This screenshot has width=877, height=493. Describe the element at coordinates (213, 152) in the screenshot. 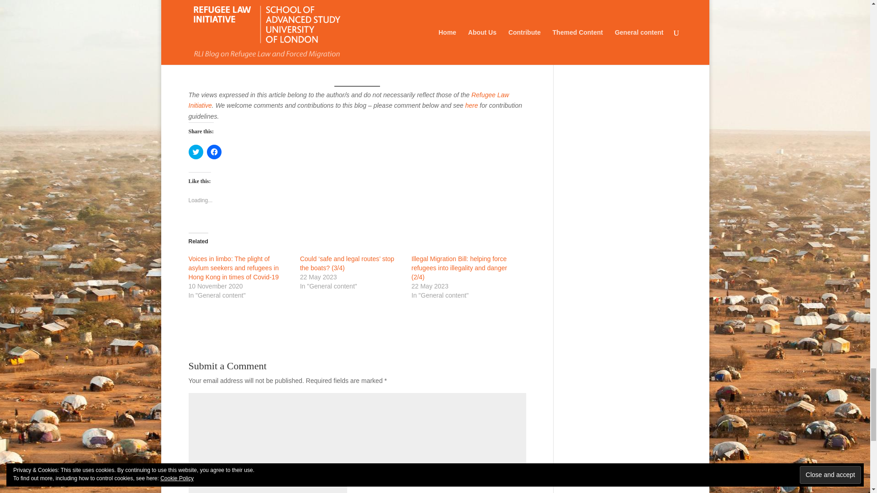

I see `Click to share on Facebook` at that location.